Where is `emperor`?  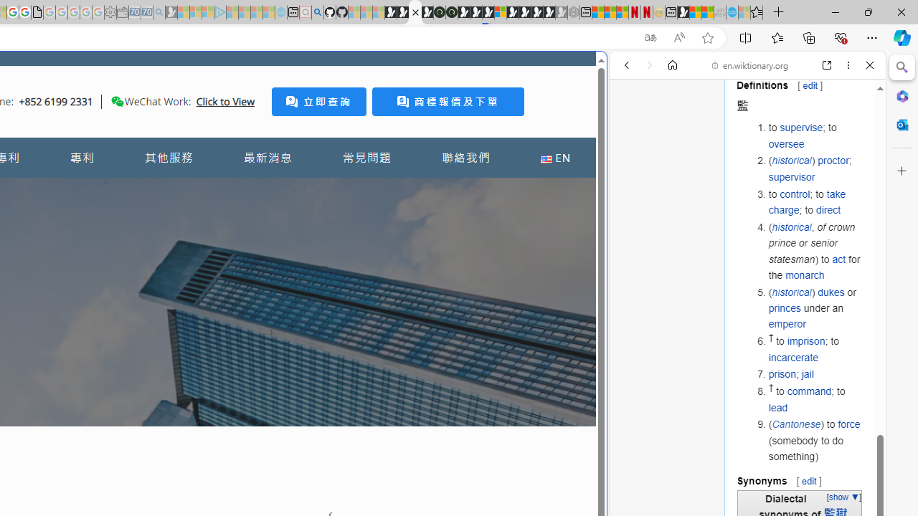
emperor is located at coordinates (787, 324).